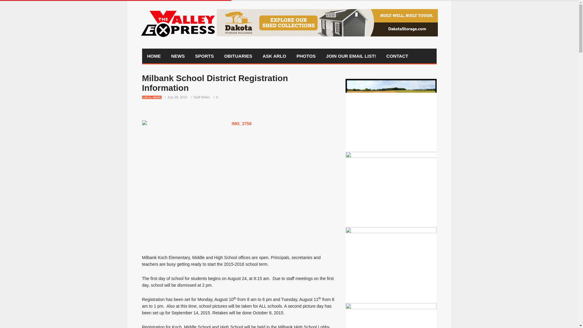 This screenshot has width=583, height=328. Describe the element at coordinates (306, 56) in the screenshot. I see `PHOTOS` at that location.